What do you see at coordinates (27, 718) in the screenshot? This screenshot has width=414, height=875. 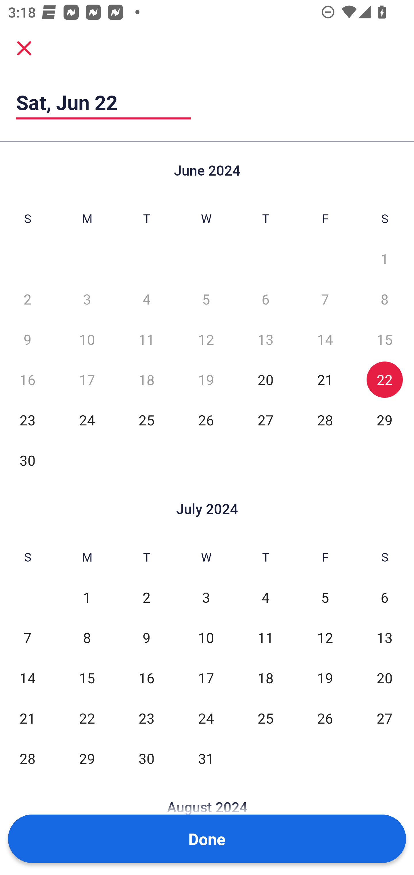 I see `21 Sun, Jul 21, Not Selected` at bounding box center [27, 718].